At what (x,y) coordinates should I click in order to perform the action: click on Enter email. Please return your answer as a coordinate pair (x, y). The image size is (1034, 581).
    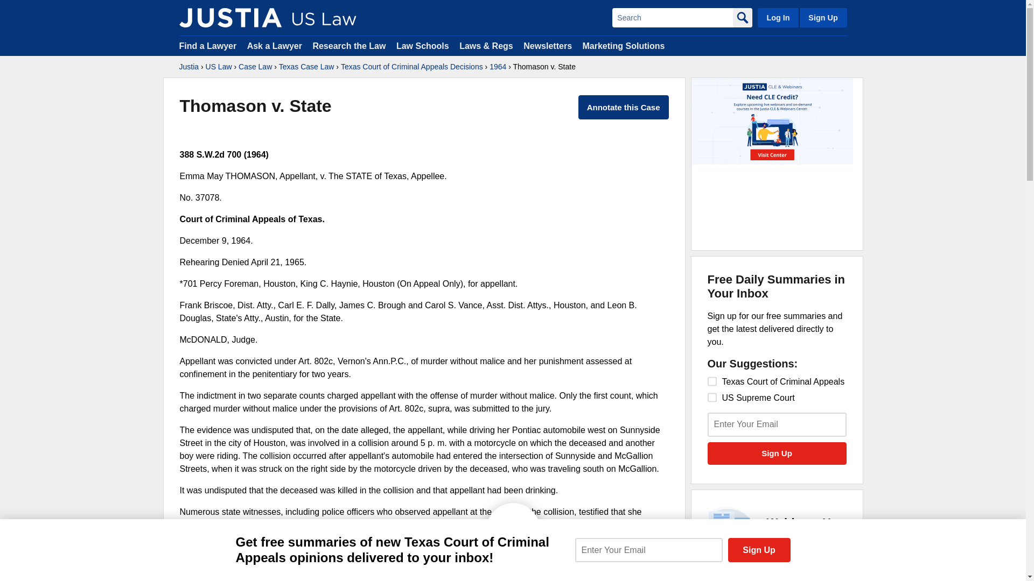
    Looking at the image, I should click on (777, 424).